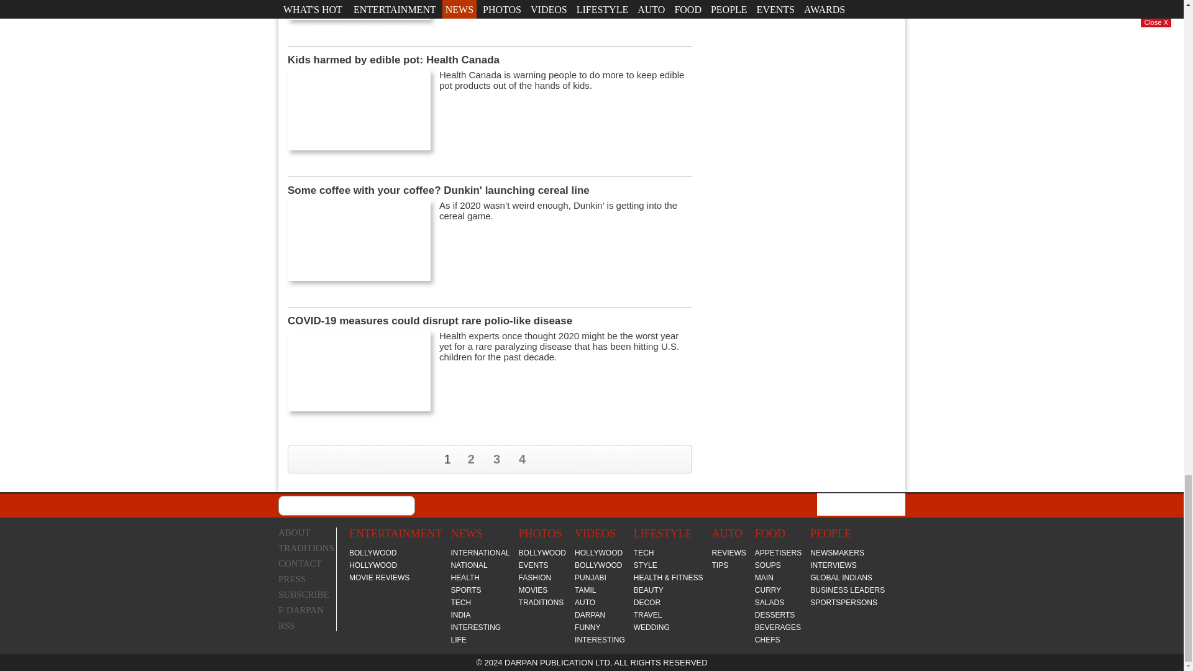 The height and width of the screenshot is (671, 1193). Describe the element at coordinates (359, 10) in the screenshot. I see `Study hints, can't prove, survivor plasma fights COVID-19` at that location.